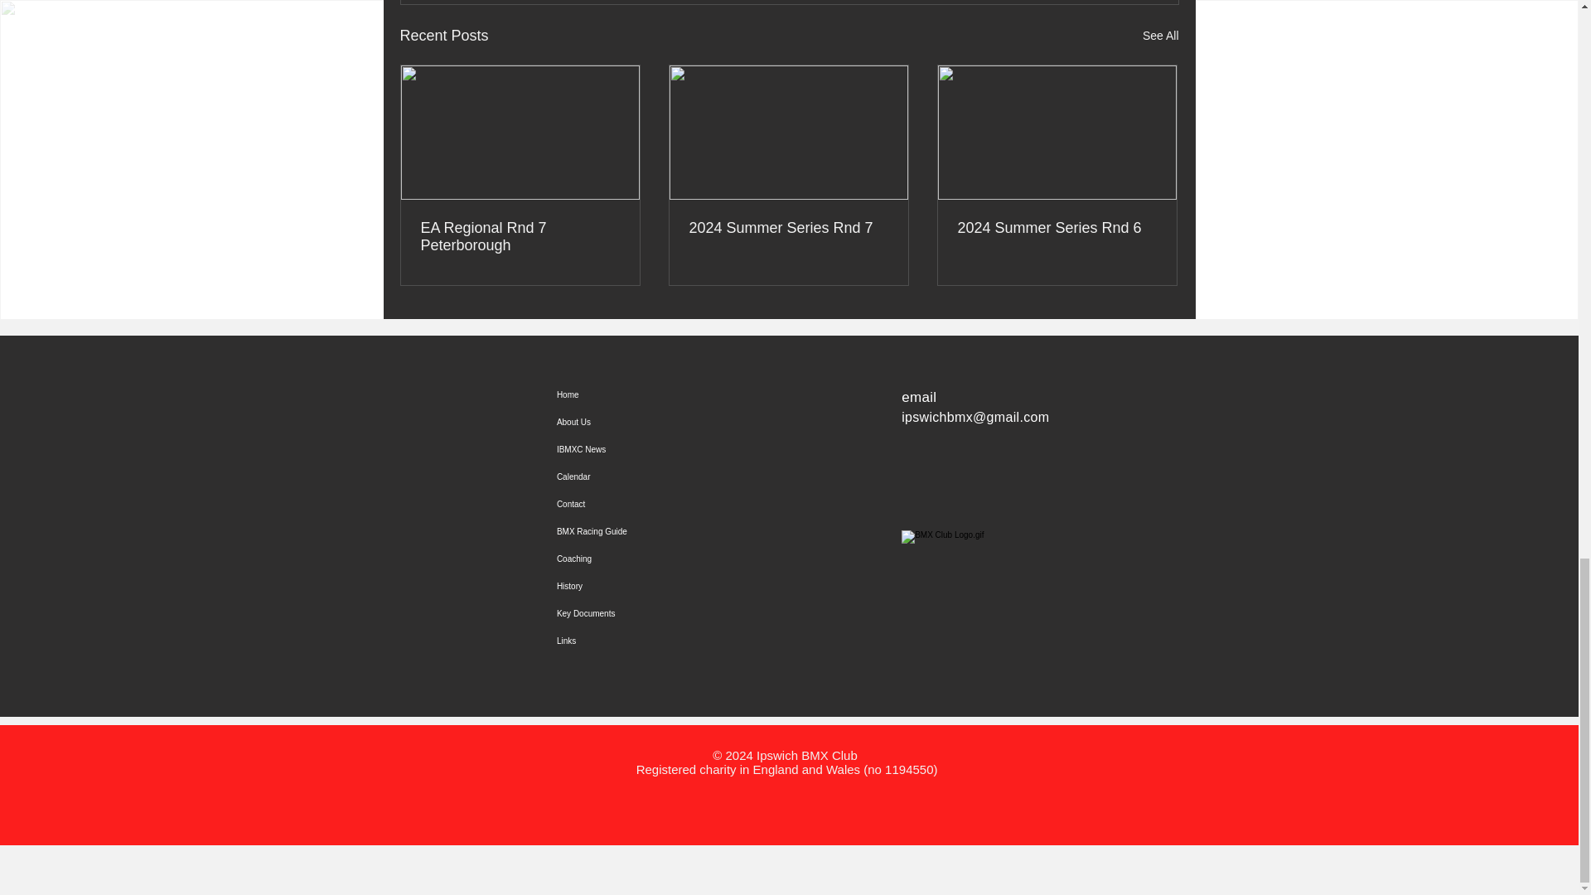 The height and width of the screenshot is (895, 1591). What do you see at coordinates (627, 504) in the screenshot?
I see `Contact` at bounding box center [627, 504].